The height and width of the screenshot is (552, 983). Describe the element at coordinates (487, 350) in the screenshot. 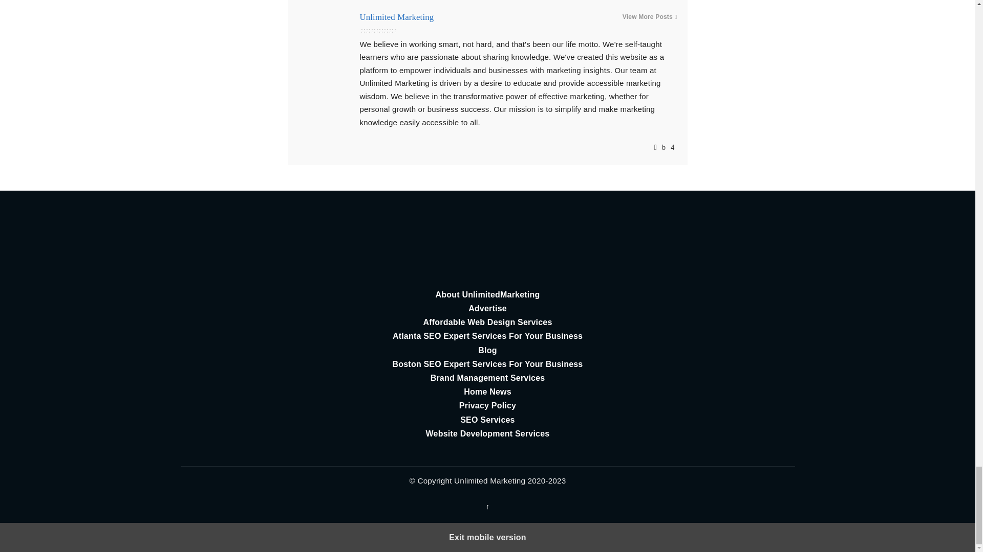

I see `Blog` at that location.